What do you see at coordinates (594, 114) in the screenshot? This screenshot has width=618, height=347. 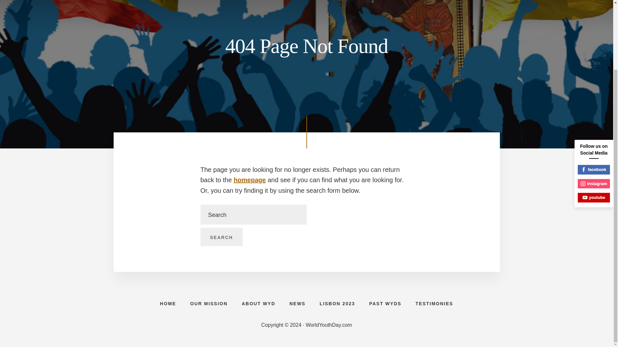 I see `youtube` at bounding box center [594, 114].